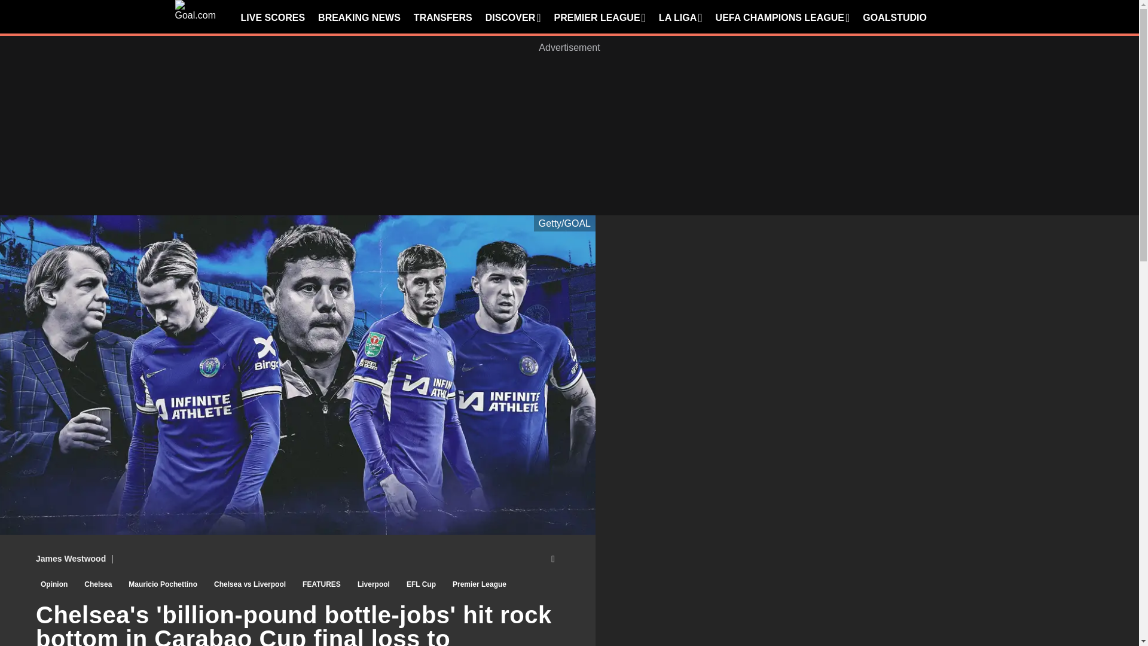 This screenshot has width=1148, height=646. I want to click on Mauricio Pochettino, so click(163, 586).